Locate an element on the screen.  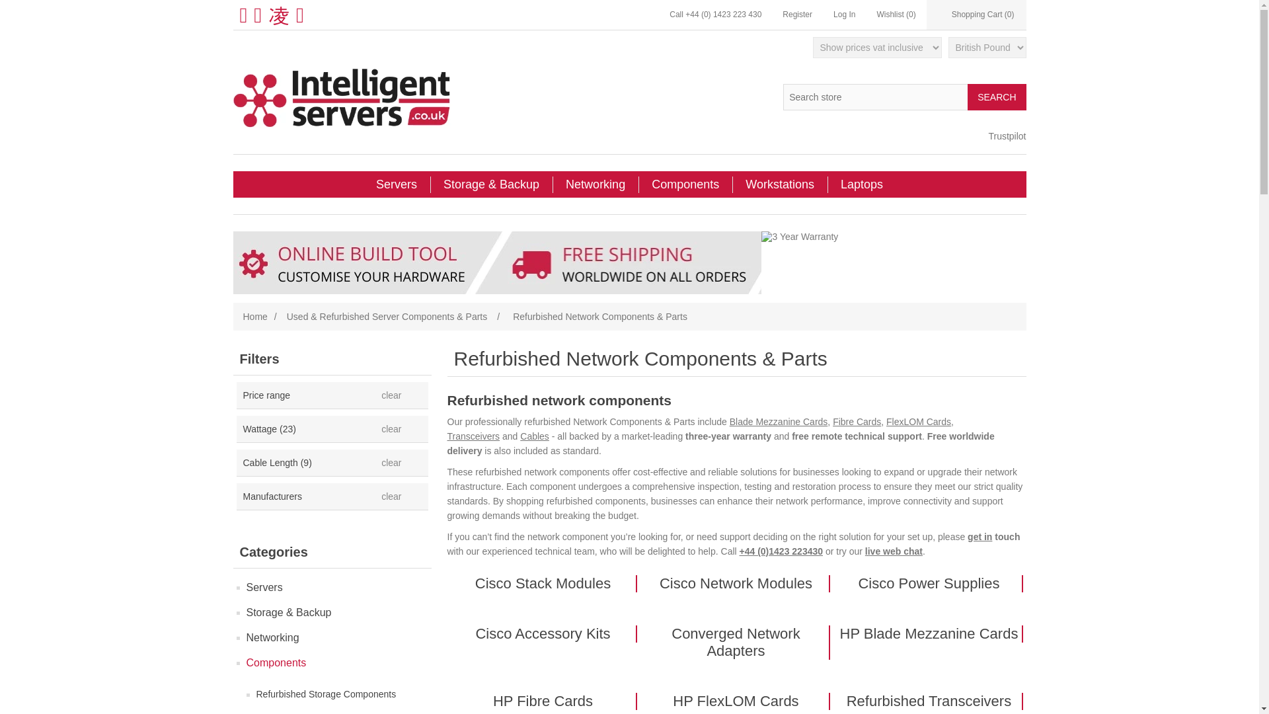
Home is located at coordinates (255, 316).